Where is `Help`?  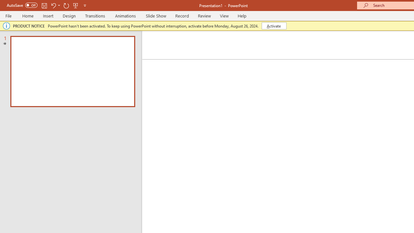
Help is located at coordinates (242, 16).